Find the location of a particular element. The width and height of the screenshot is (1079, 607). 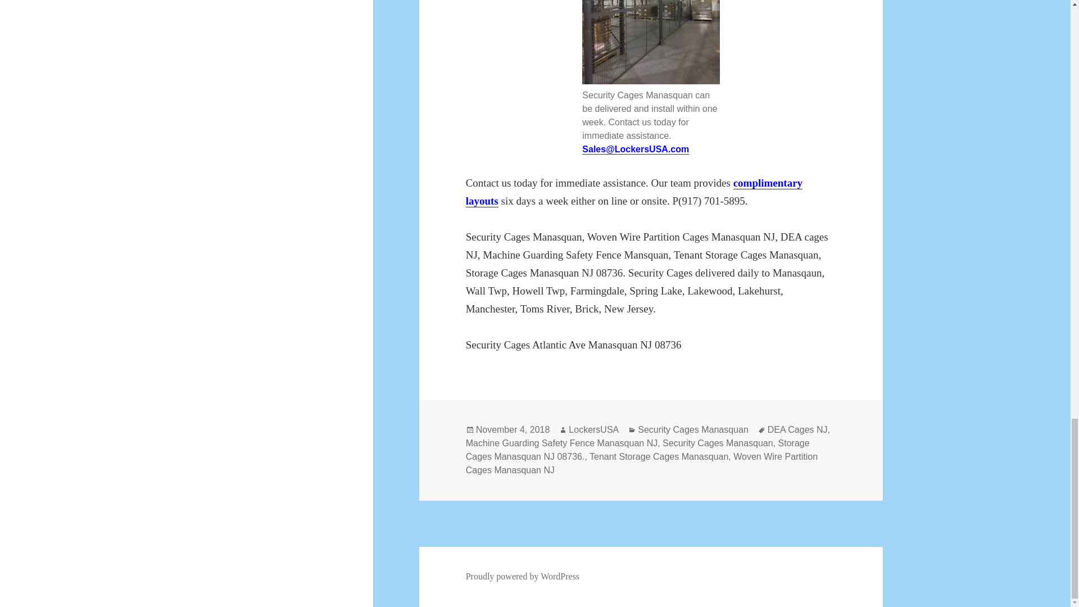

LockersUSA is located at coordinates (593, 430).